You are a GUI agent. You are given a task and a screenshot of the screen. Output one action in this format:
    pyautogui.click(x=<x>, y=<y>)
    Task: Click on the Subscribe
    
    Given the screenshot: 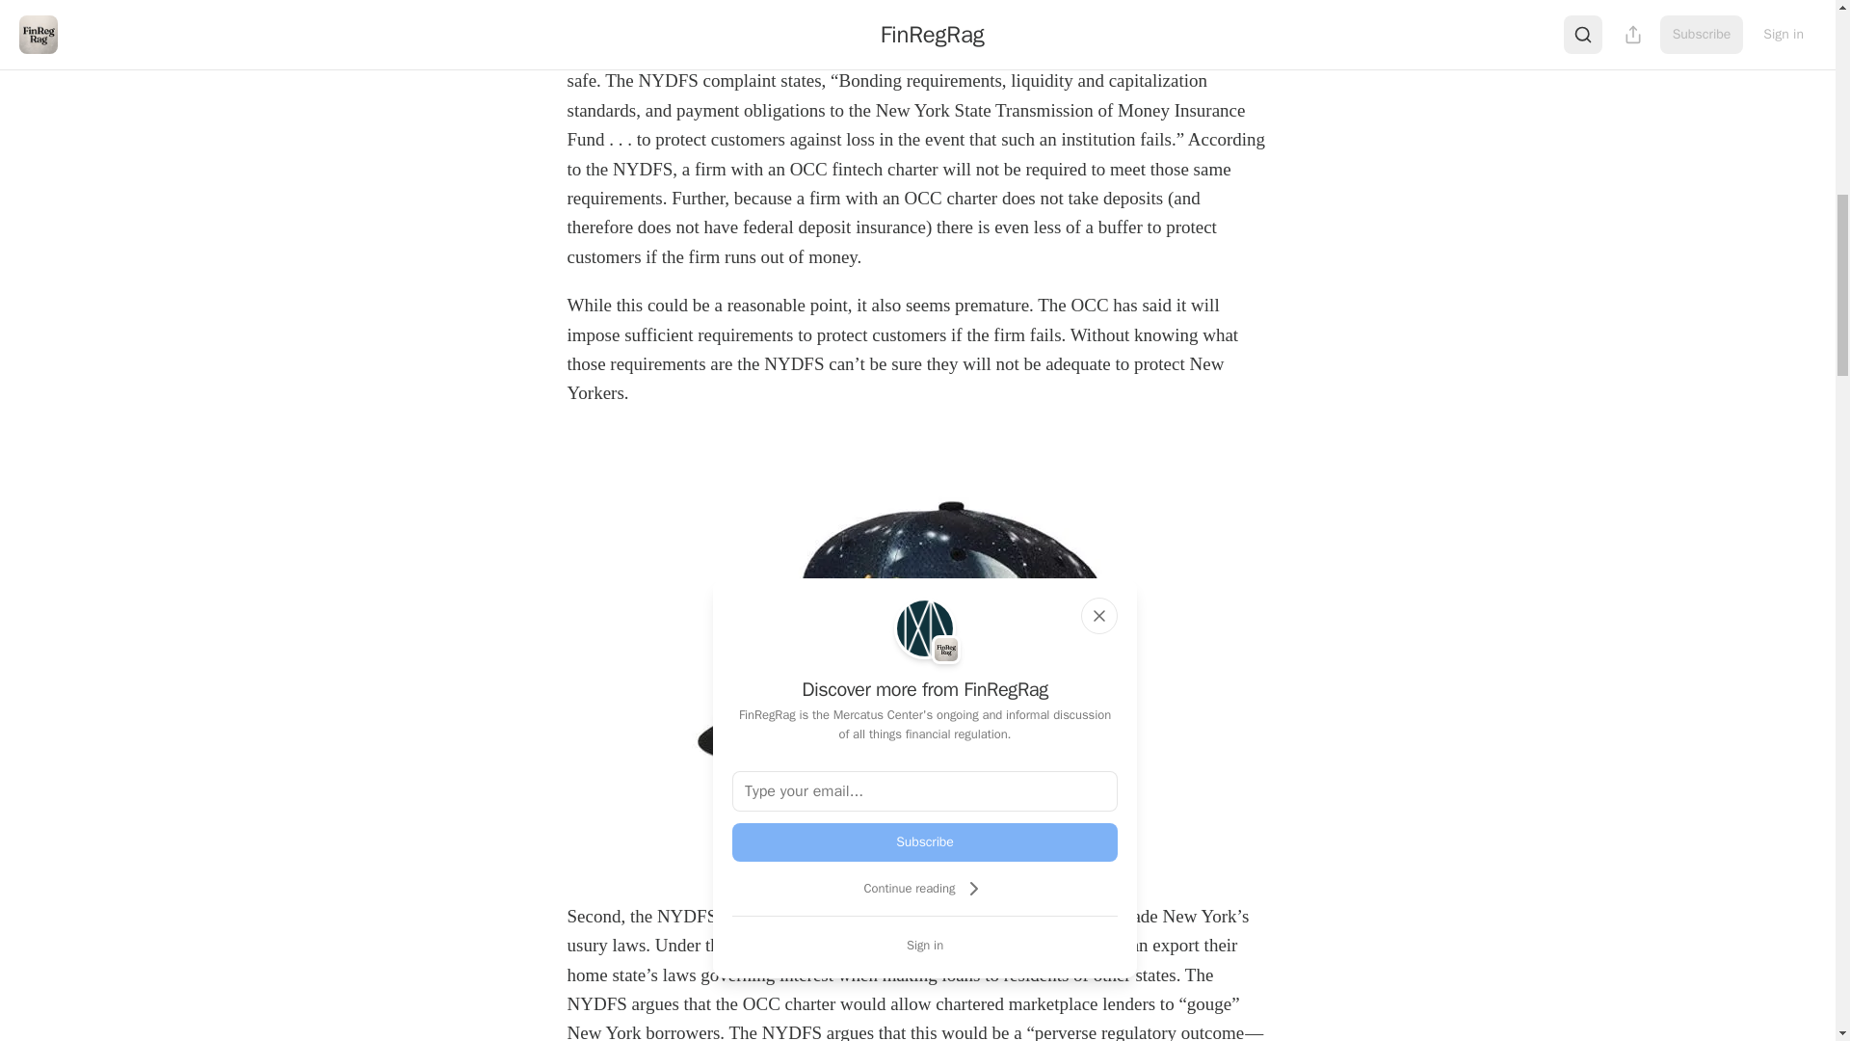 What is the action you would take?
    pyautogui.click(x=925, y=842)
    